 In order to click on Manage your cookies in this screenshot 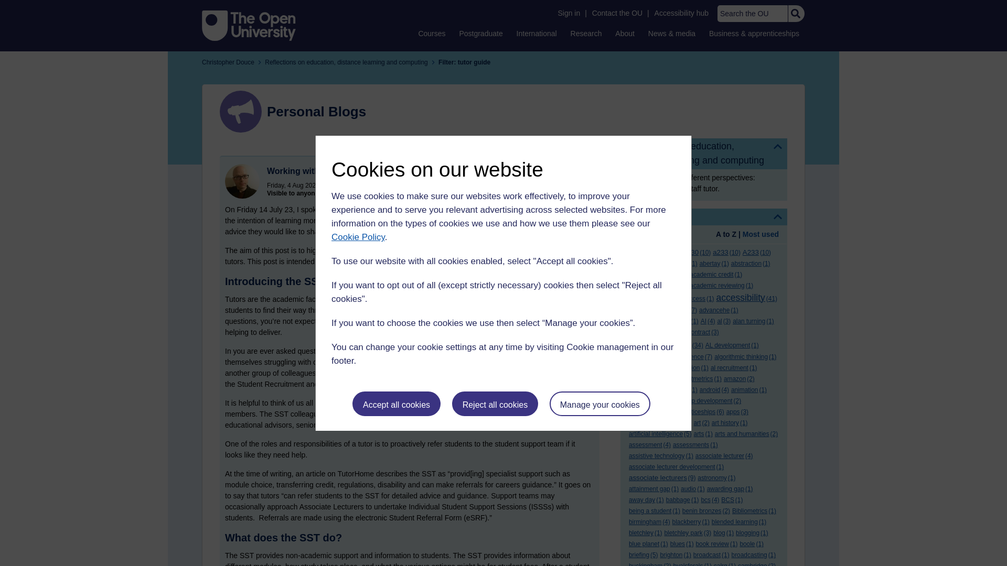, I will do `click(600, 404)`.